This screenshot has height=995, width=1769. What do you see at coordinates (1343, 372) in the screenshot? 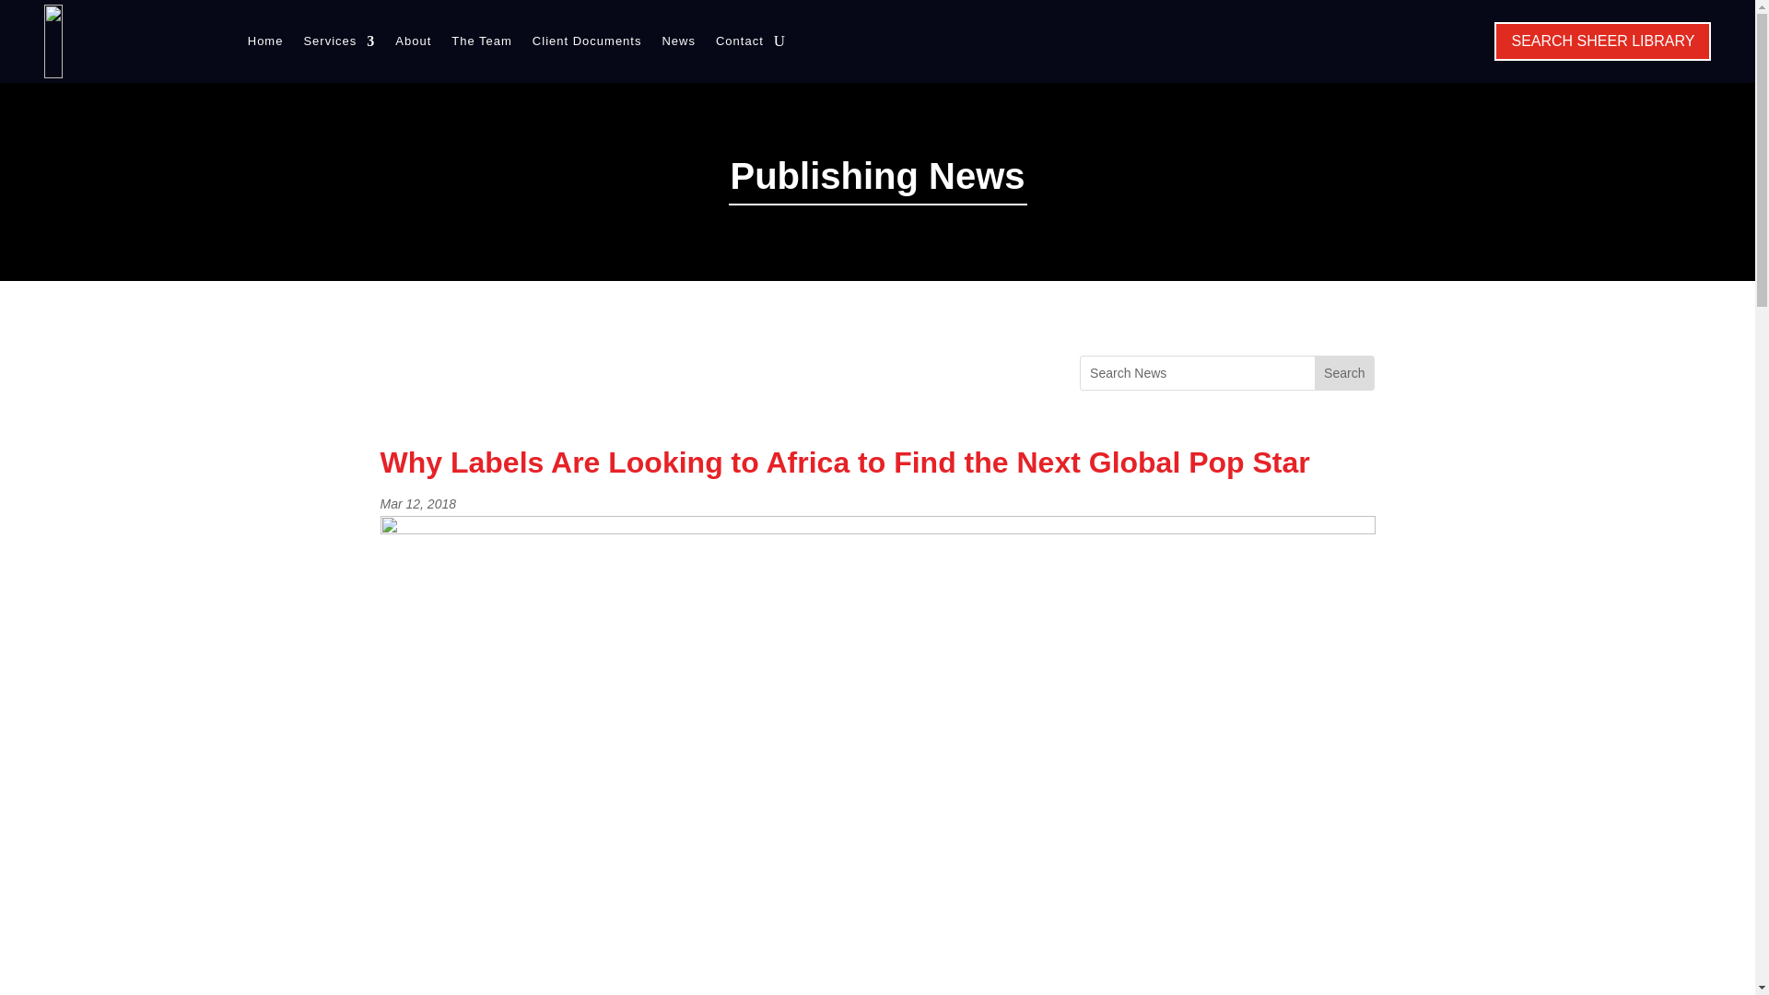
I see `Search` at bounding box center [1343, 372].